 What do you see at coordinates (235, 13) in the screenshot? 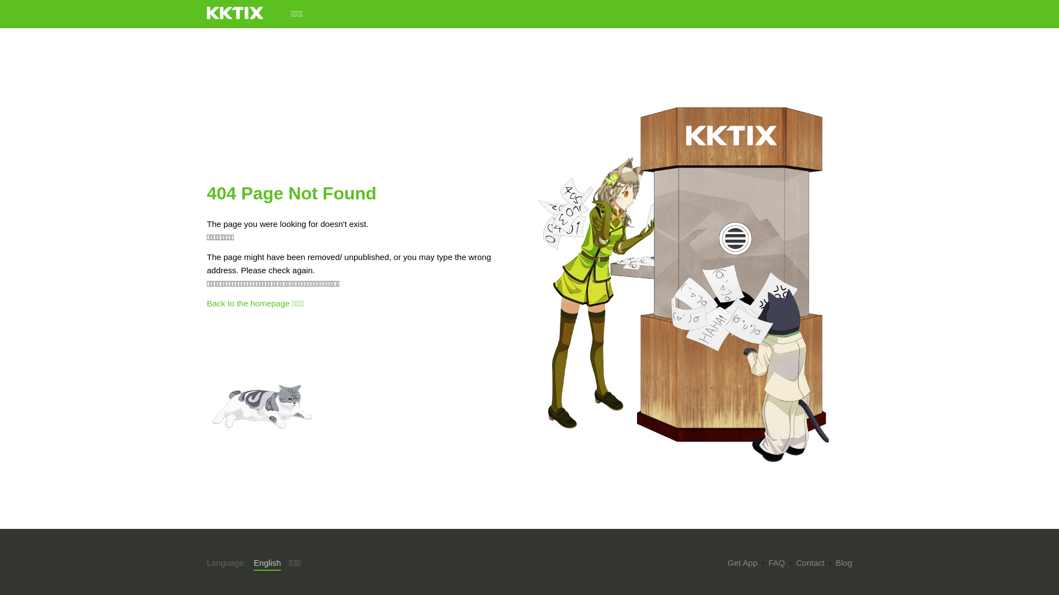
I see `KKTIX` at bounding box center [235, 13].